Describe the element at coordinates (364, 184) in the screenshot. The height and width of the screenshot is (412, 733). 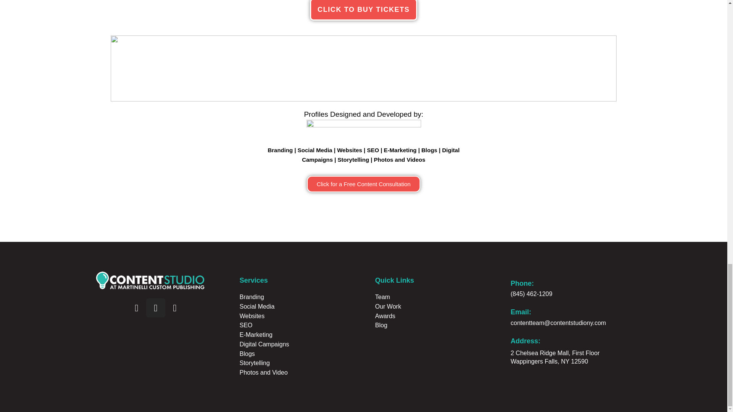
I see `Click for a Free Content Consultation` at that location.